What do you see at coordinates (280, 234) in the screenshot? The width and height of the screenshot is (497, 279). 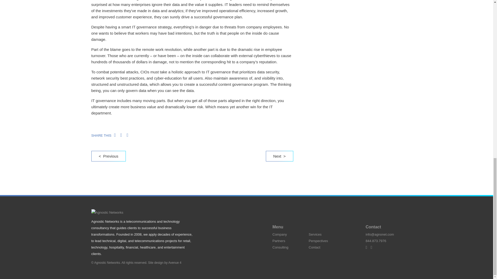 I see `Company` at bounding box center [280, 234].